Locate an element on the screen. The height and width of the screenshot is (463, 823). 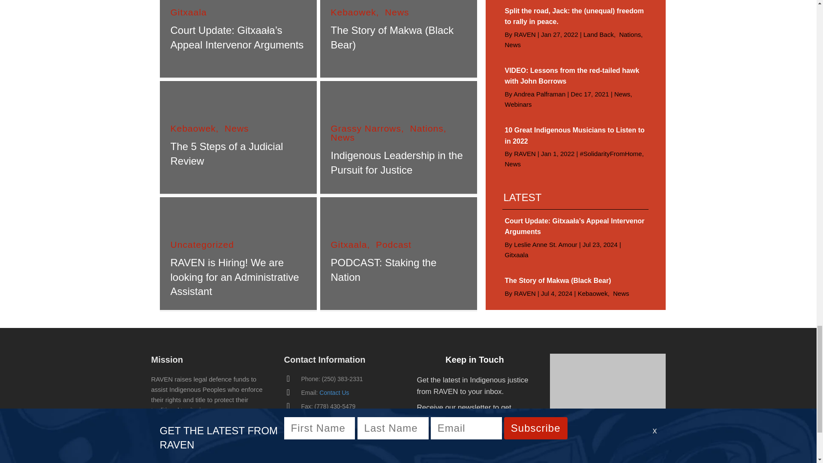
The 5 Steps of a Judicial Review is located at coordinates (226, 153).